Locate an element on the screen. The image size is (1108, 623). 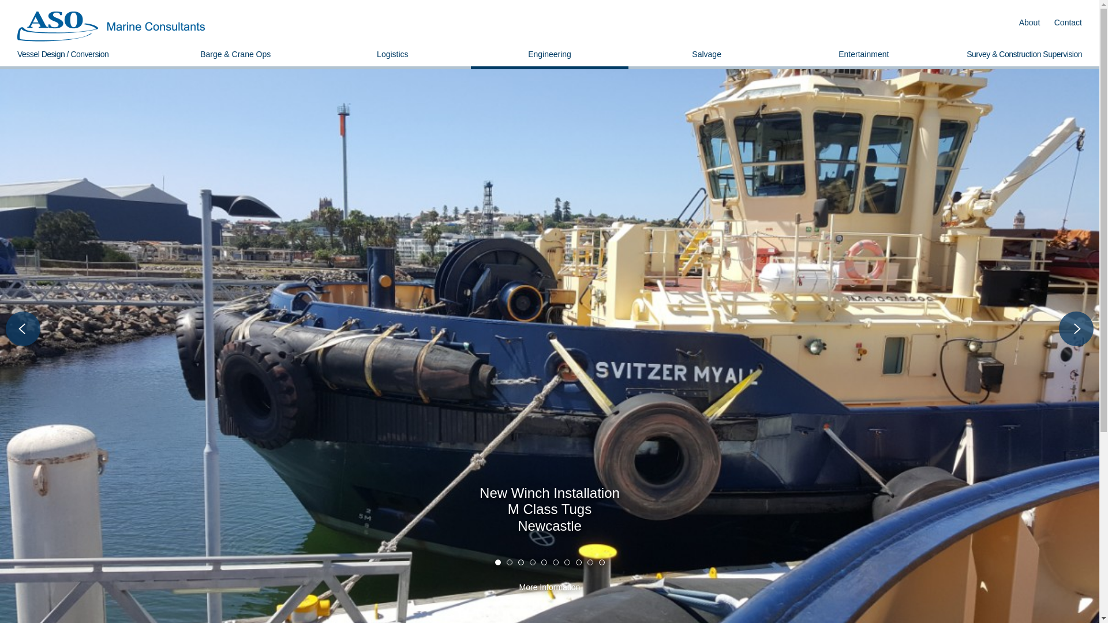
3 is located at coordinates (521, 562).